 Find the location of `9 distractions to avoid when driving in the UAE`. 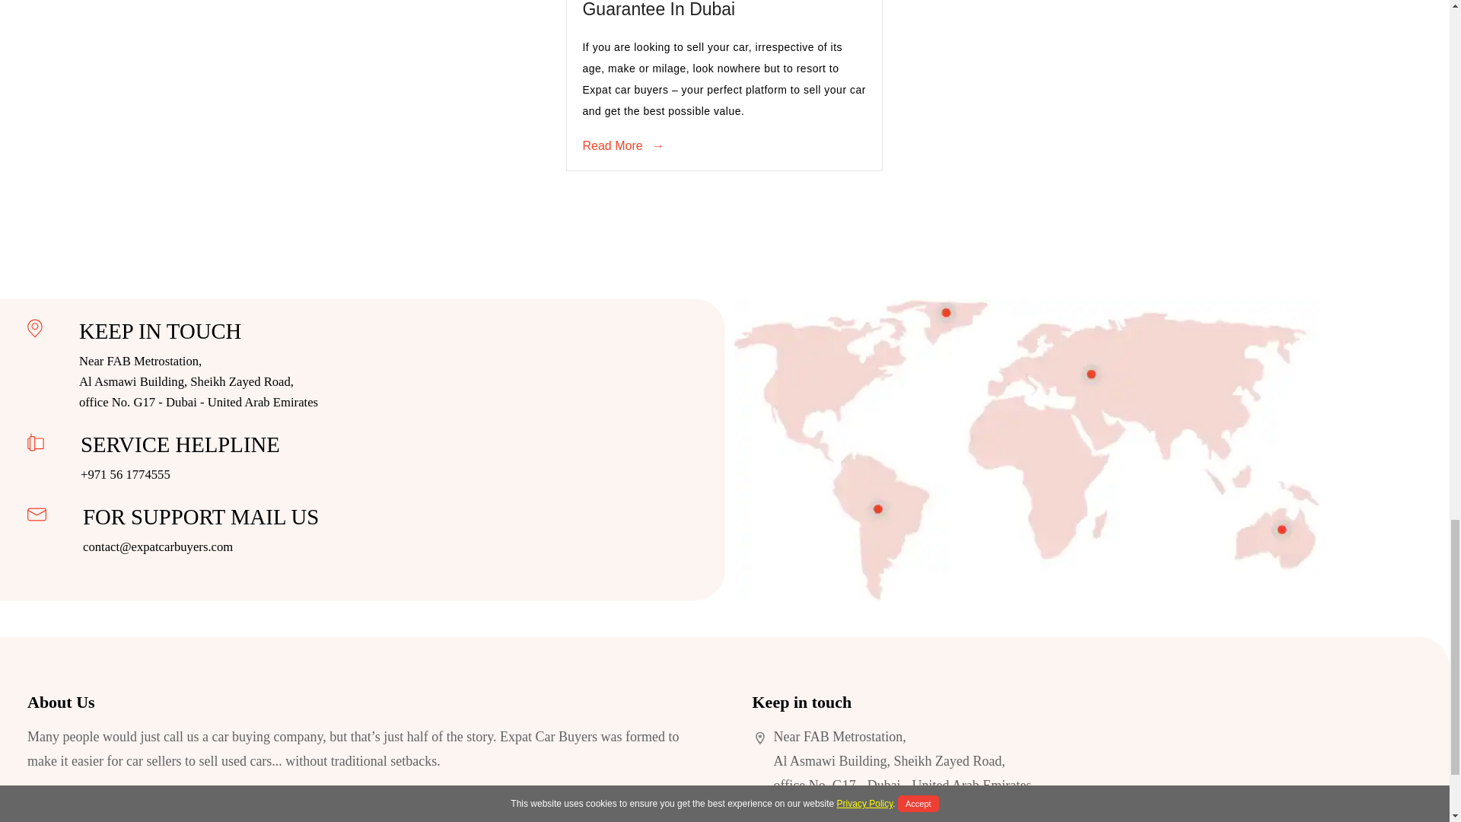

9 distractions to avoid when driving in the UAE is located at coordinates (683, 9).